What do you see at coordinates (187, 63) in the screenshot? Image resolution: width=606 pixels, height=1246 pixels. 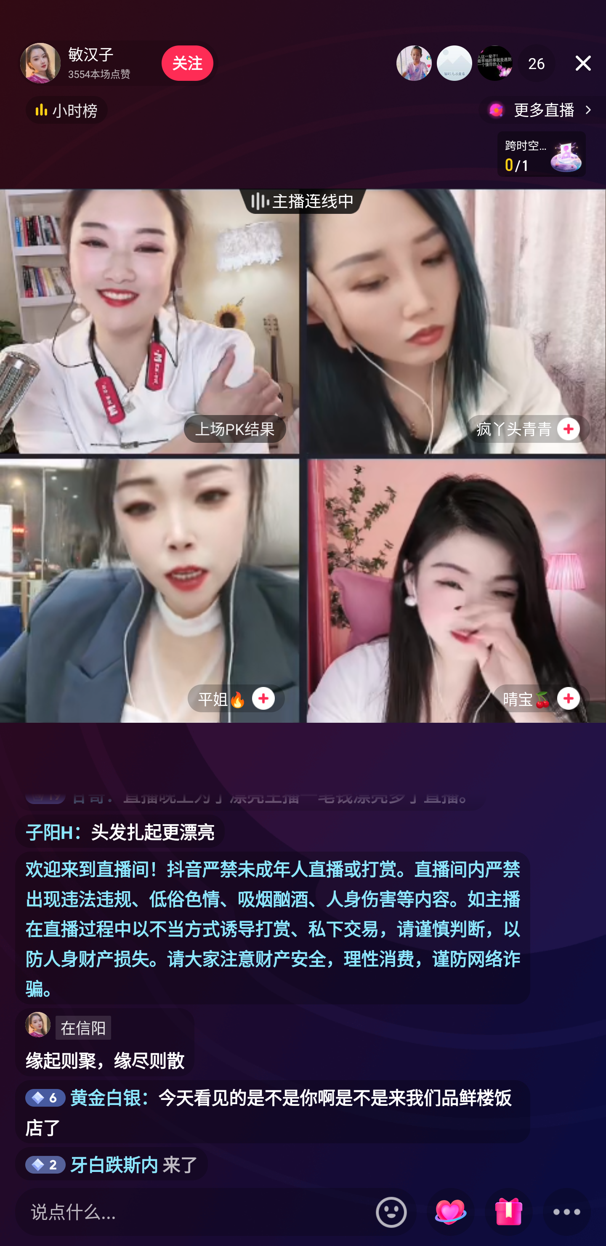 I see `关注` at bounding box center [187, 63].